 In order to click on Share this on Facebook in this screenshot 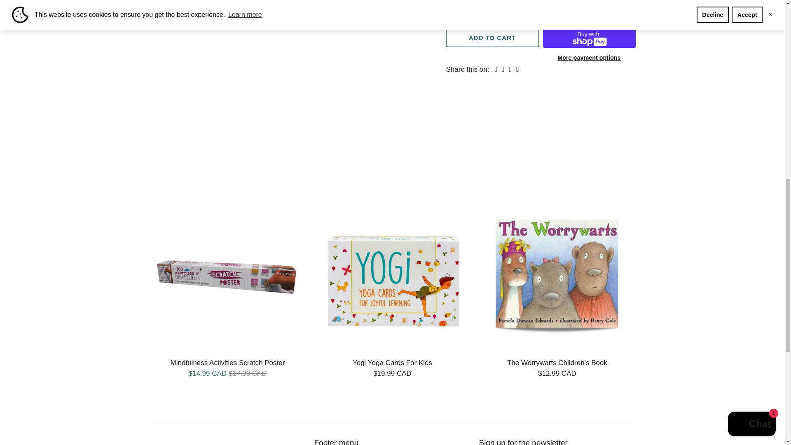, I will do `click(503, 69)`.